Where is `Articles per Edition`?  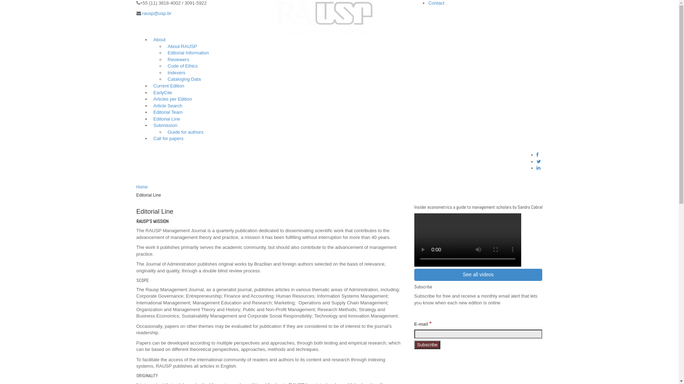 Articles per Edition is located at coordinates (172, 99).